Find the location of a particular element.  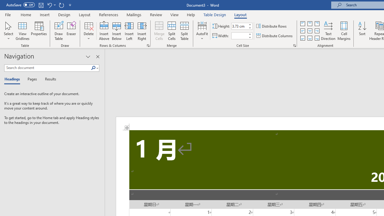

Insert Cells... is located at coordinates (148, 46).